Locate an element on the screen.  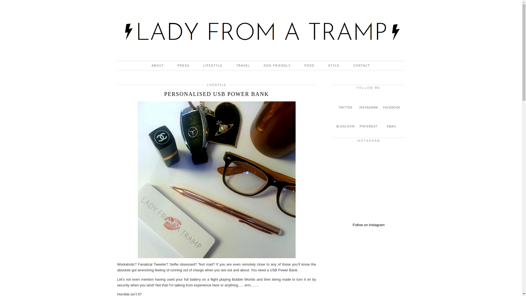
FOOD is located at coordinates (310, 66).